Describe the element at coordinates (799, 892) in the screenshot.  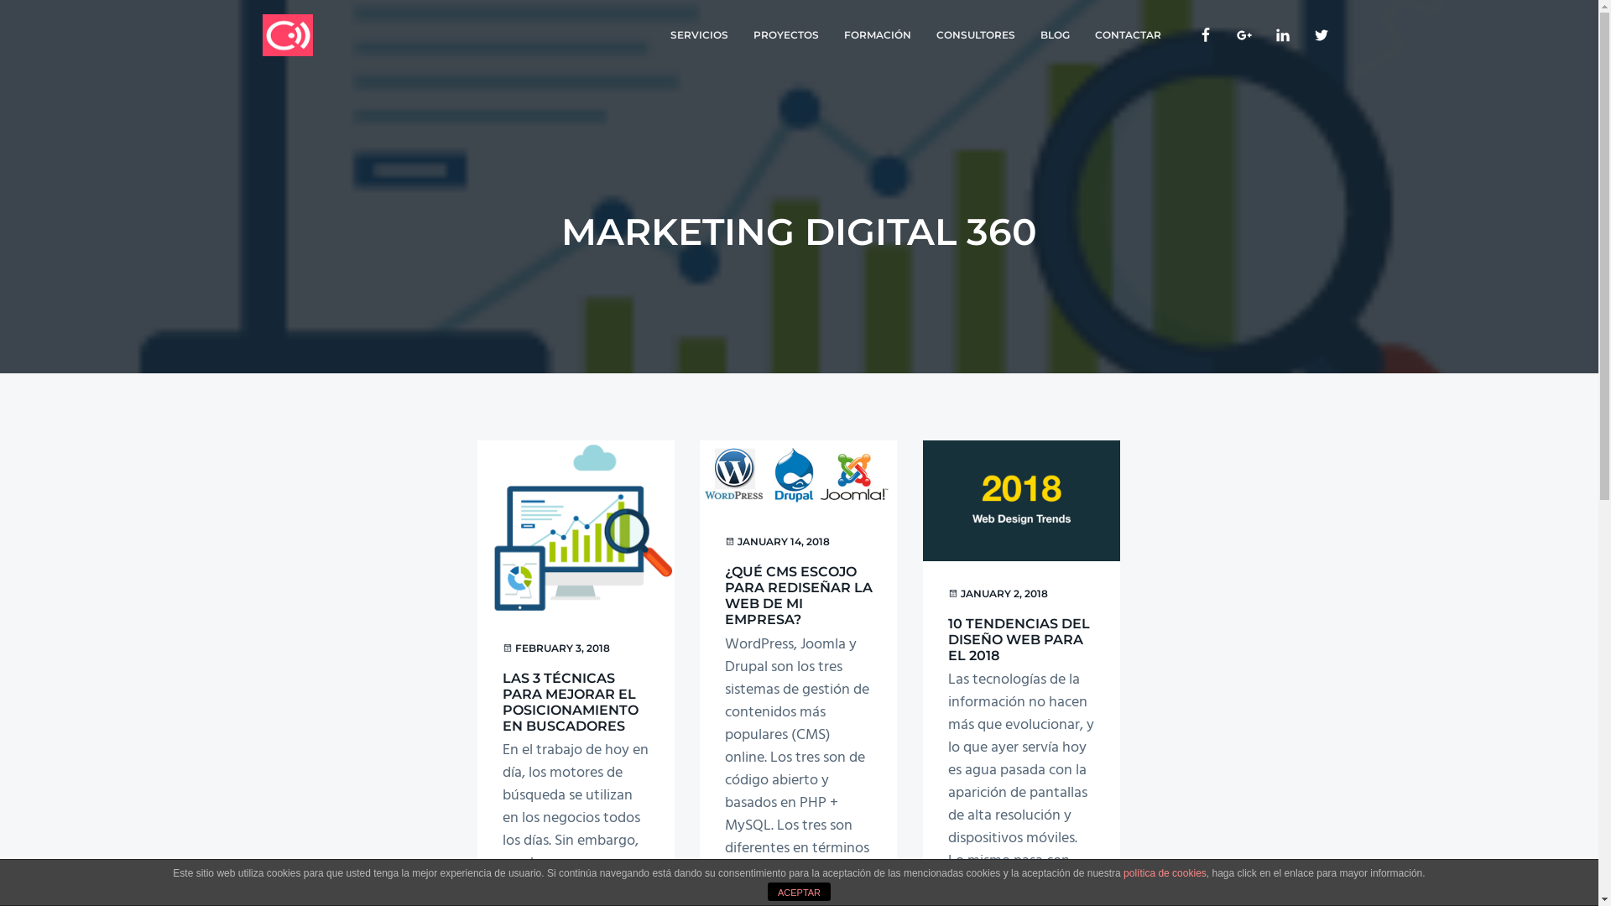
I see `ACEPTAR` at that location.